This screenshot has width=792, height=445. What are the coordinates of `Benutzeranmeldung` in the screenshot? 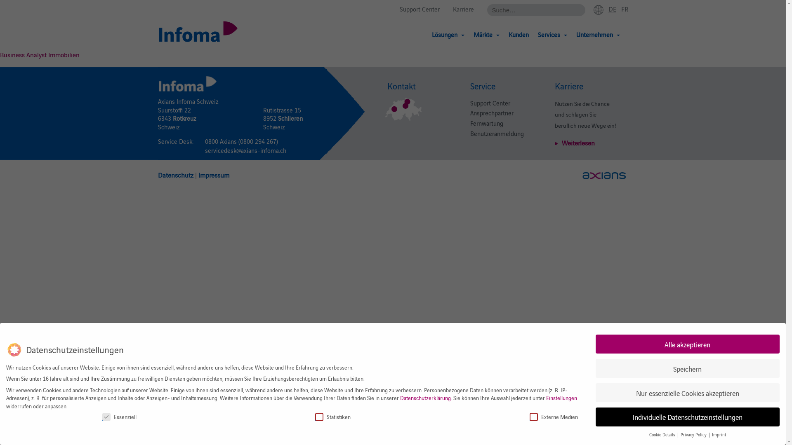 It's located at (497, 133).